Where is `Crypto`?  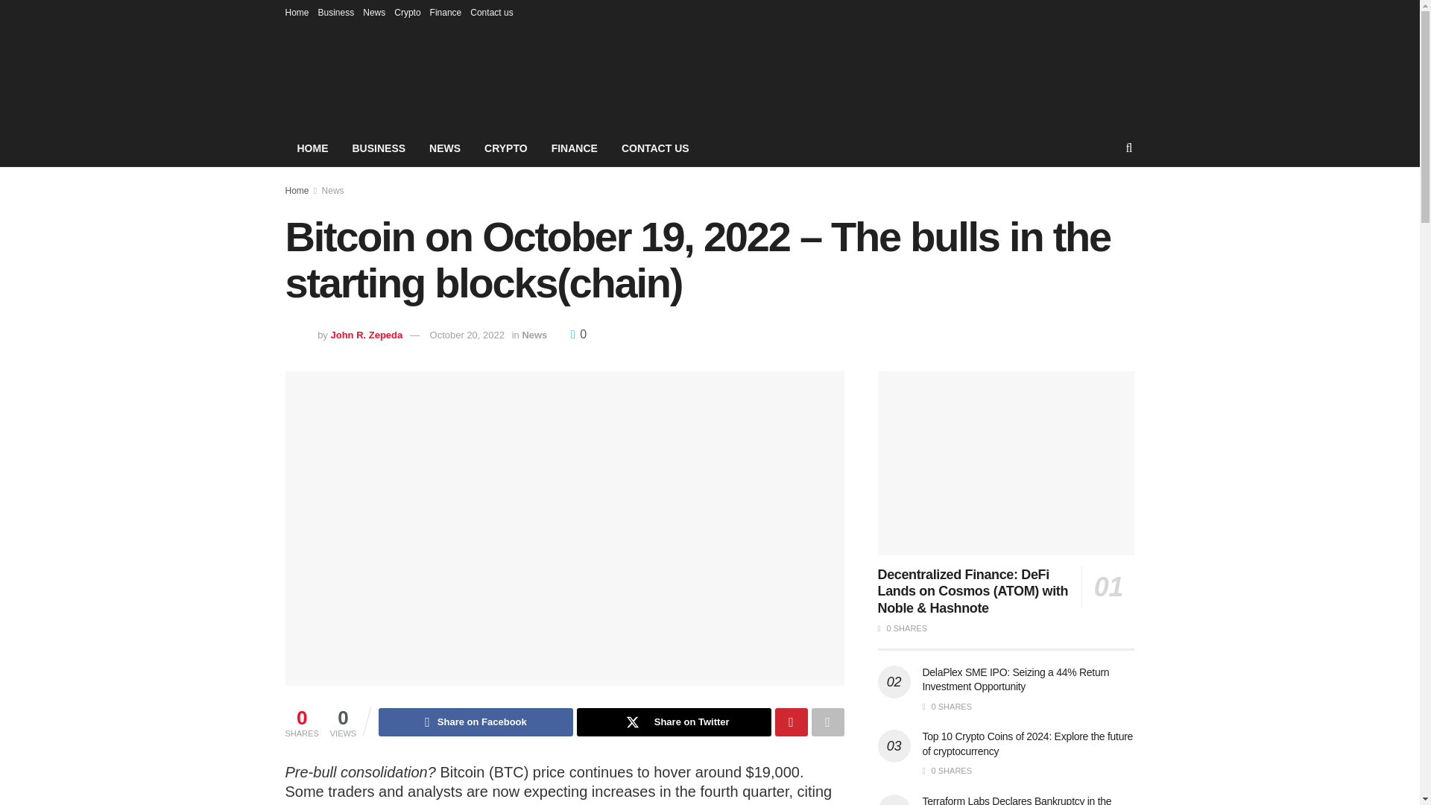 Crypto is located at coordinates (407, 12).